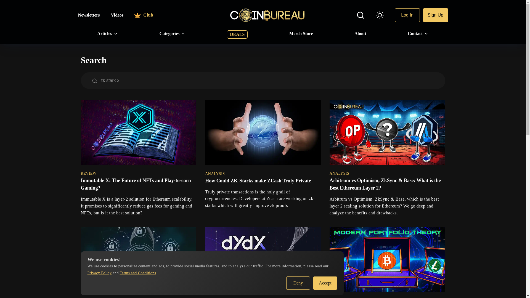 Image resolution: width=530 pixels, height=298 pixels. I want to click on DEALS, so click(237, 34).